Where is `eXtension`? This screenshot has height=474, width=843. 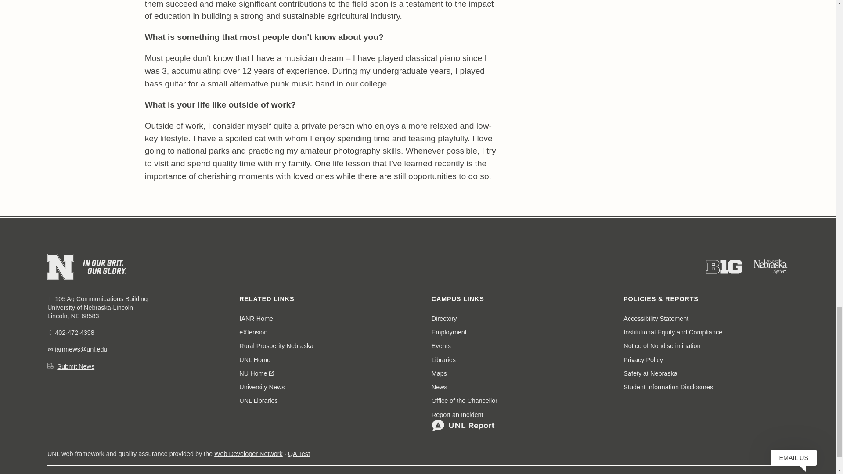
eXtension is located at coordinates (253, 332).